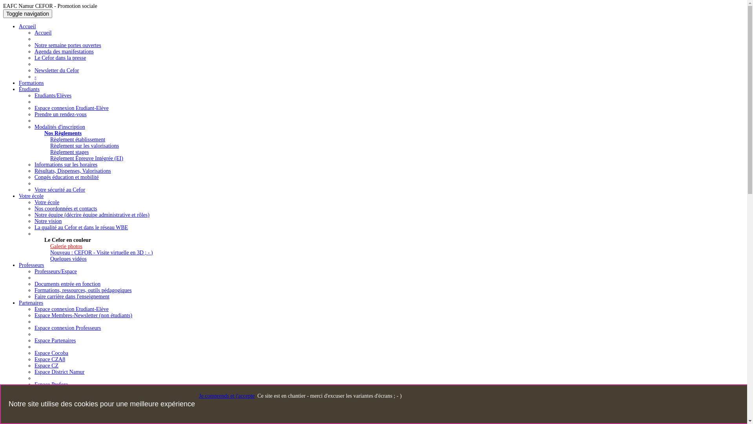 The image size is (753, 424). What do you see at coordinates (50, 360) in the screenshot?
I see `Espace CZA8` at bounding box center [50, 360].